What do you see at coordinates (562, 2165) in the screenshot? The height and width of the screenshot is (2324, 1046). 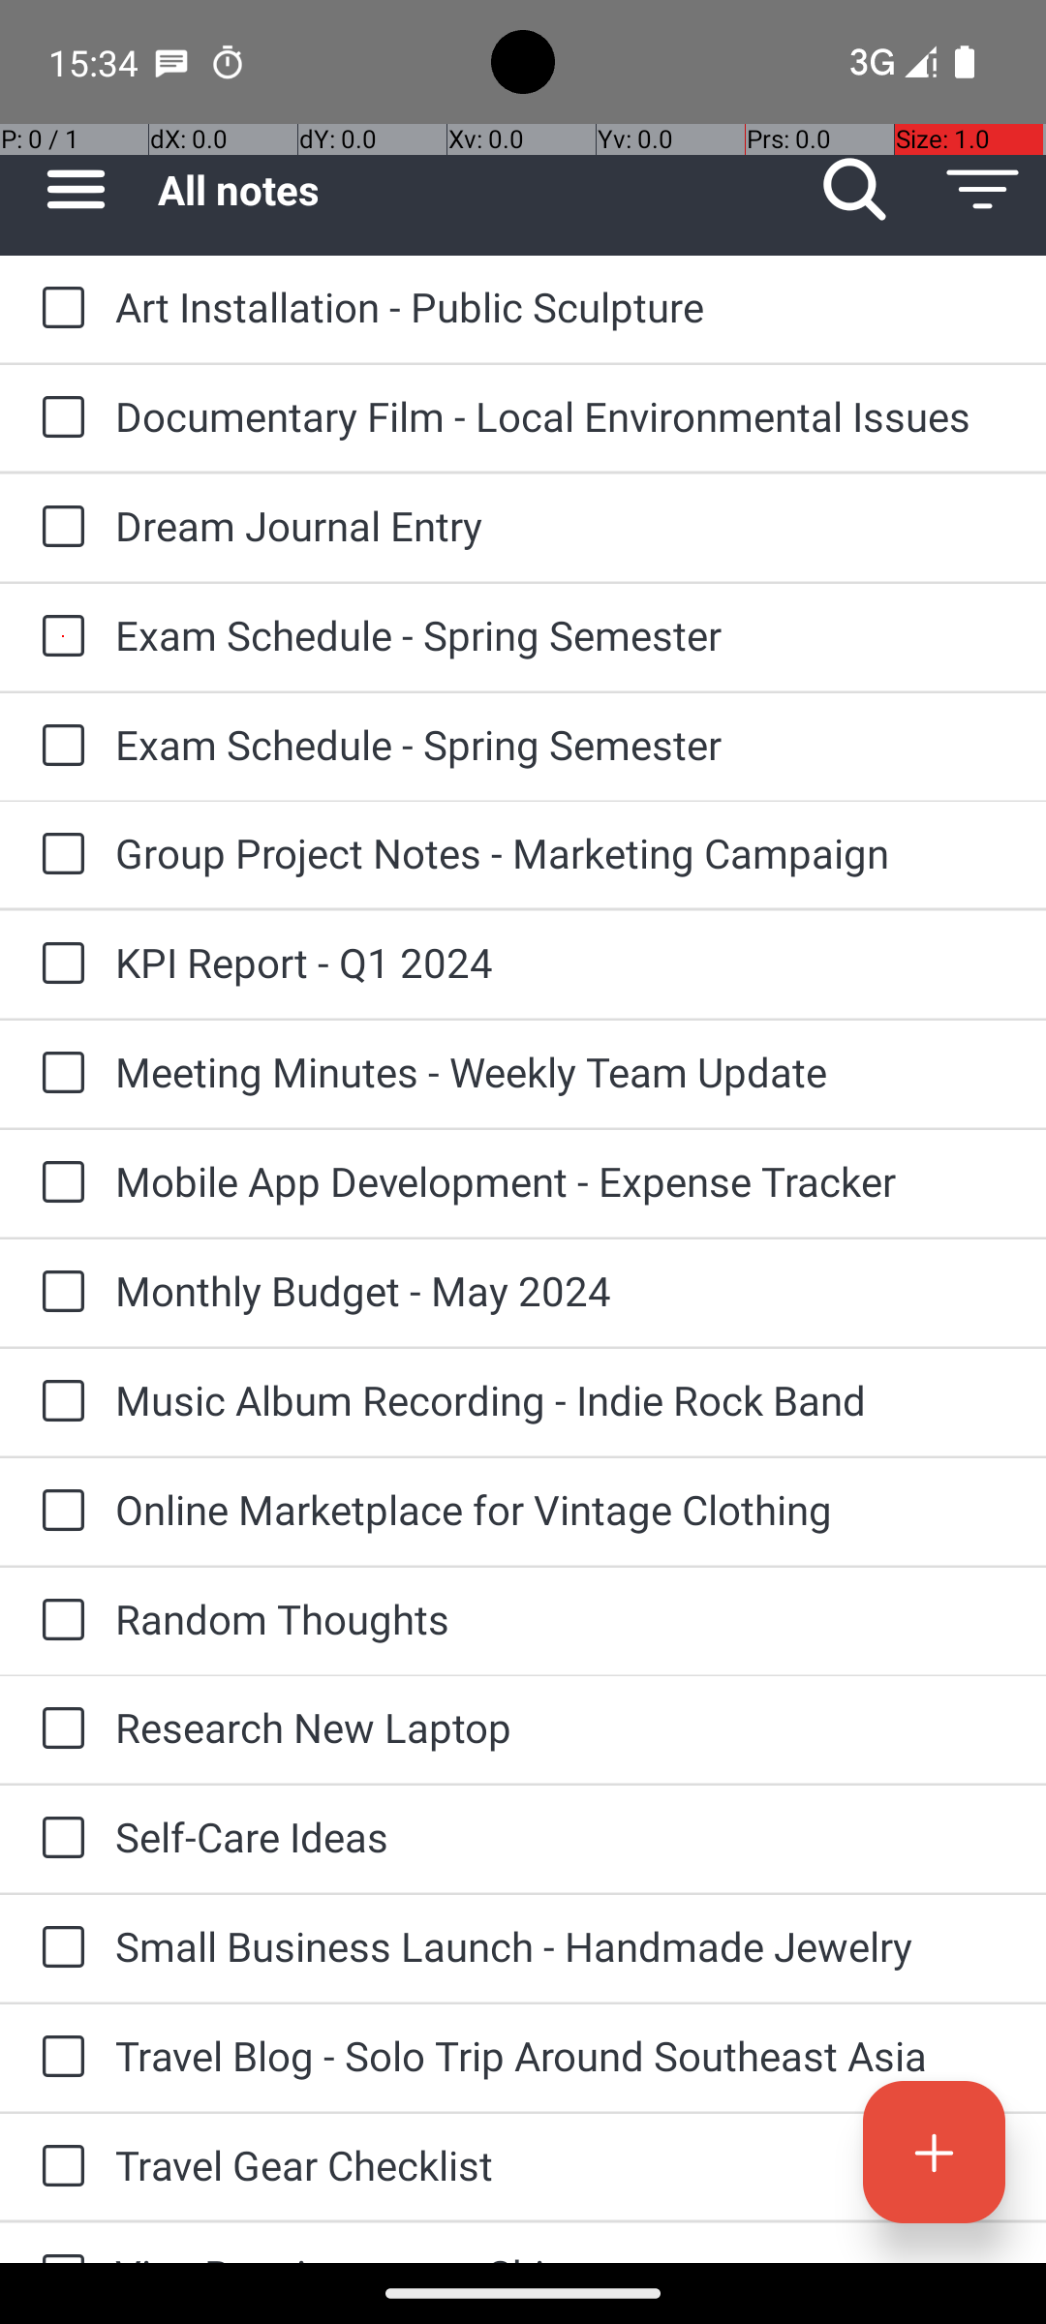 I see `Travel Gear Checklist` at bounding box center [562, 2165].